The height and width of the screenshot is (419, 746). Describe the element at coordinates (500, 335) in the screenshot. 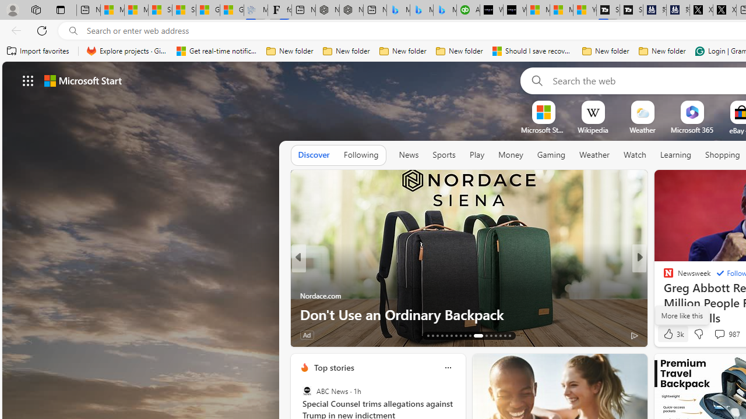

I see `AutomationID: tab-27` at that location.